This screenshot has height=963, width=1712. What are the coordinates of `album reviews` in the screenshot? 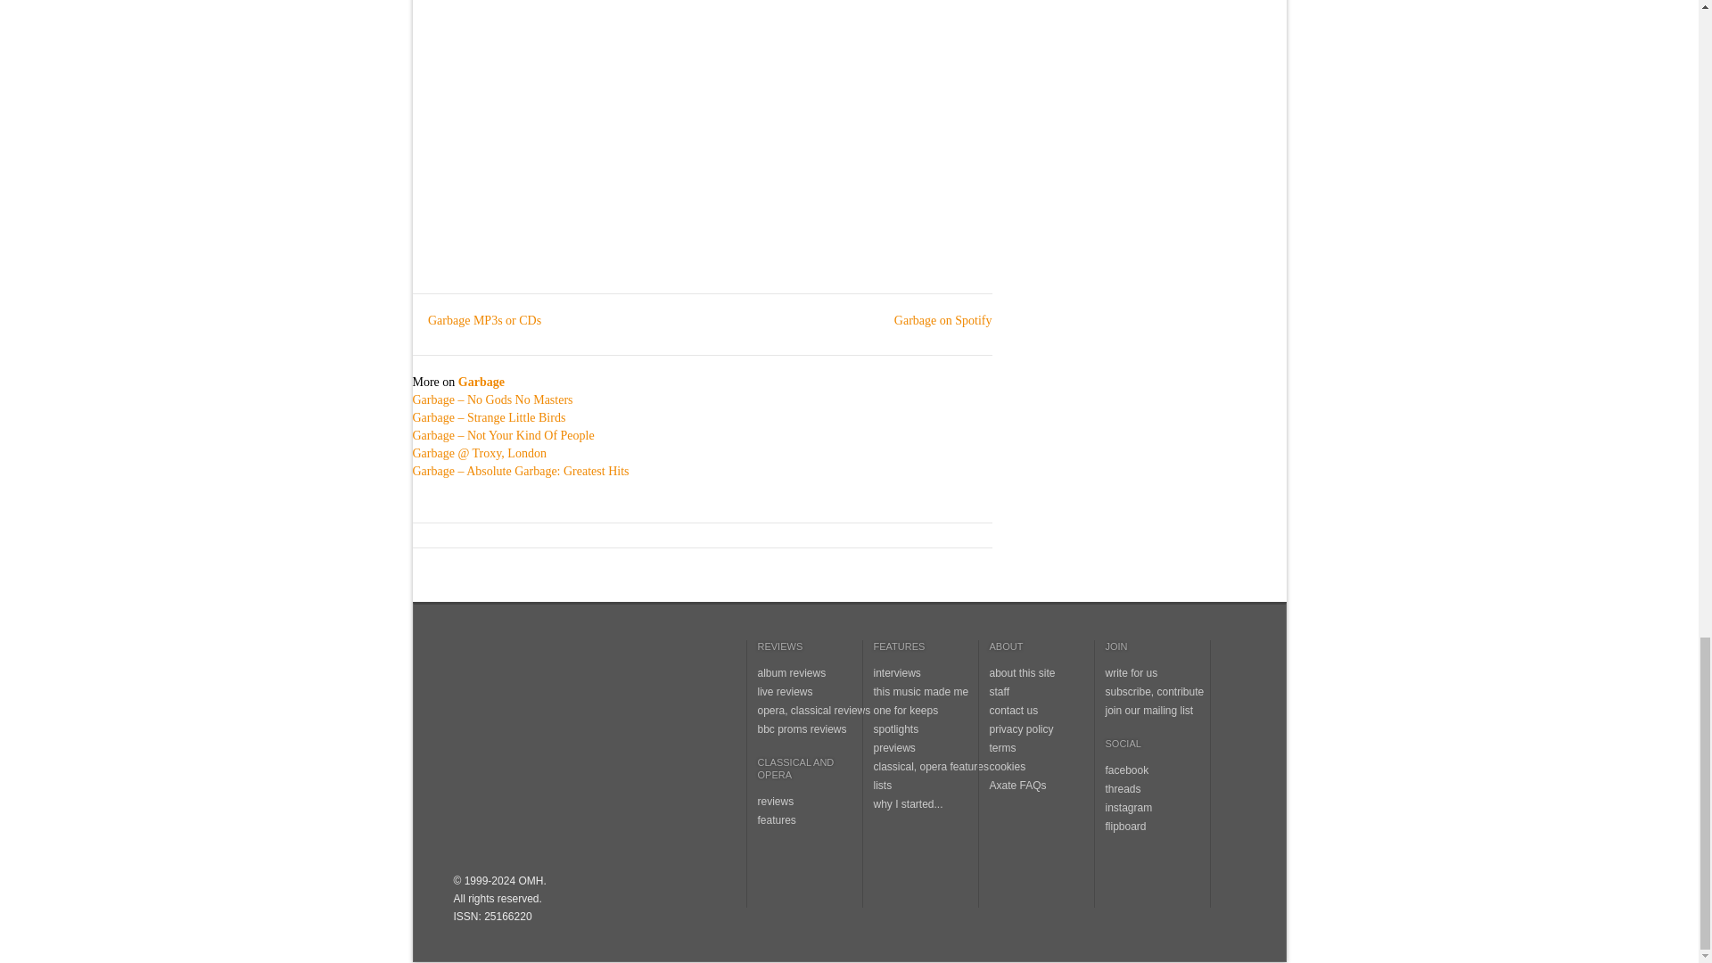 It's located at (792, 673).